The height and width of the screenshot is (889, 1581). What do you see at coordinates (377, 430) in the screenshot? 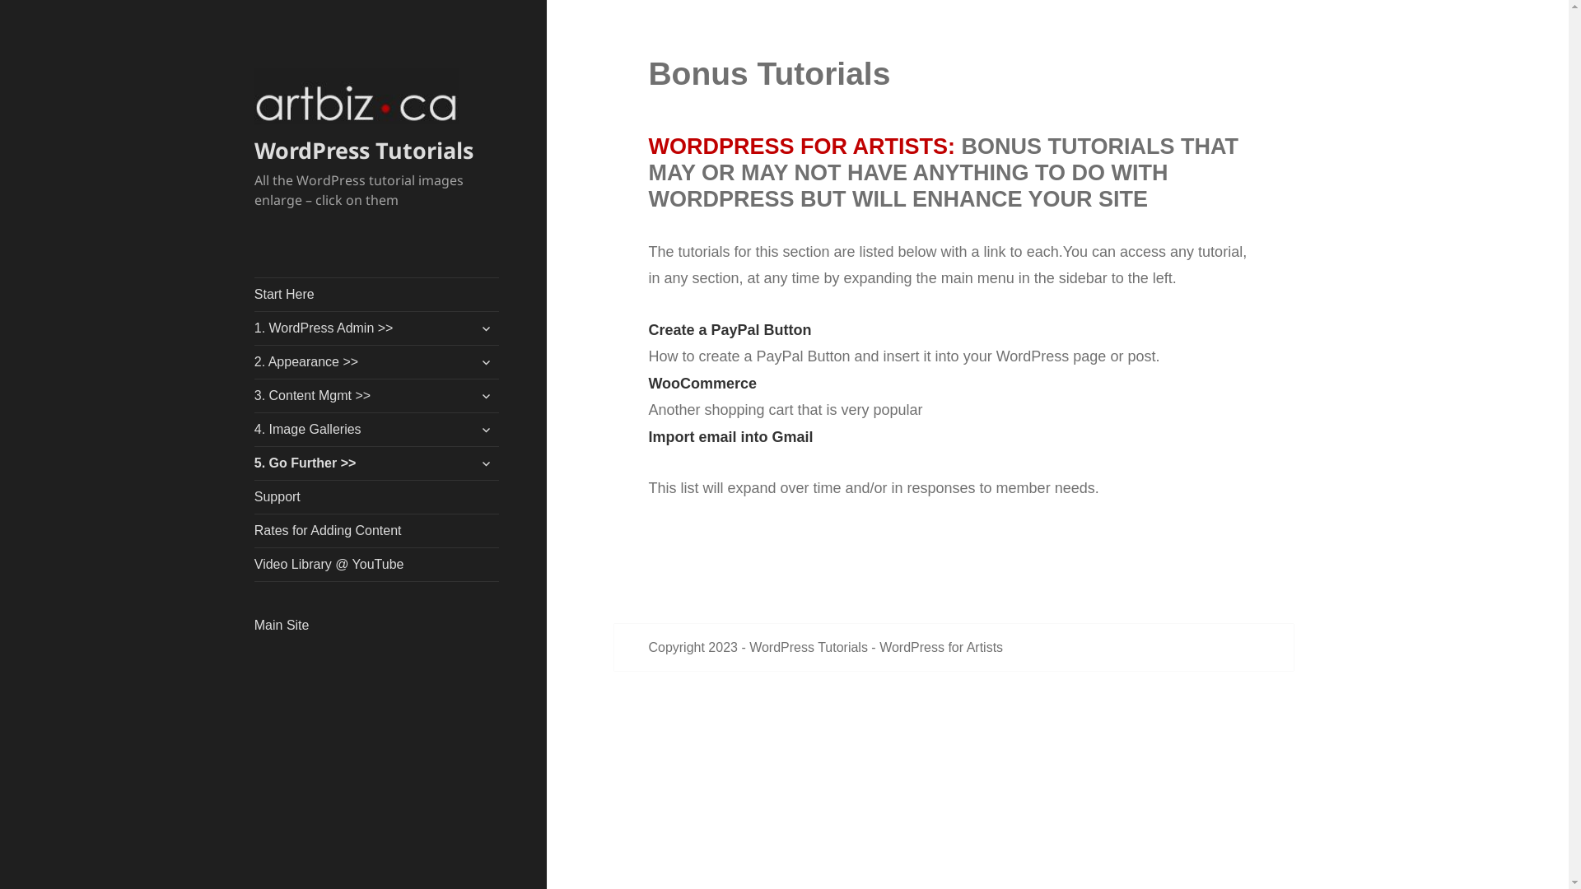
I see `4. Image Galleries` at bounding box center [377, 430].